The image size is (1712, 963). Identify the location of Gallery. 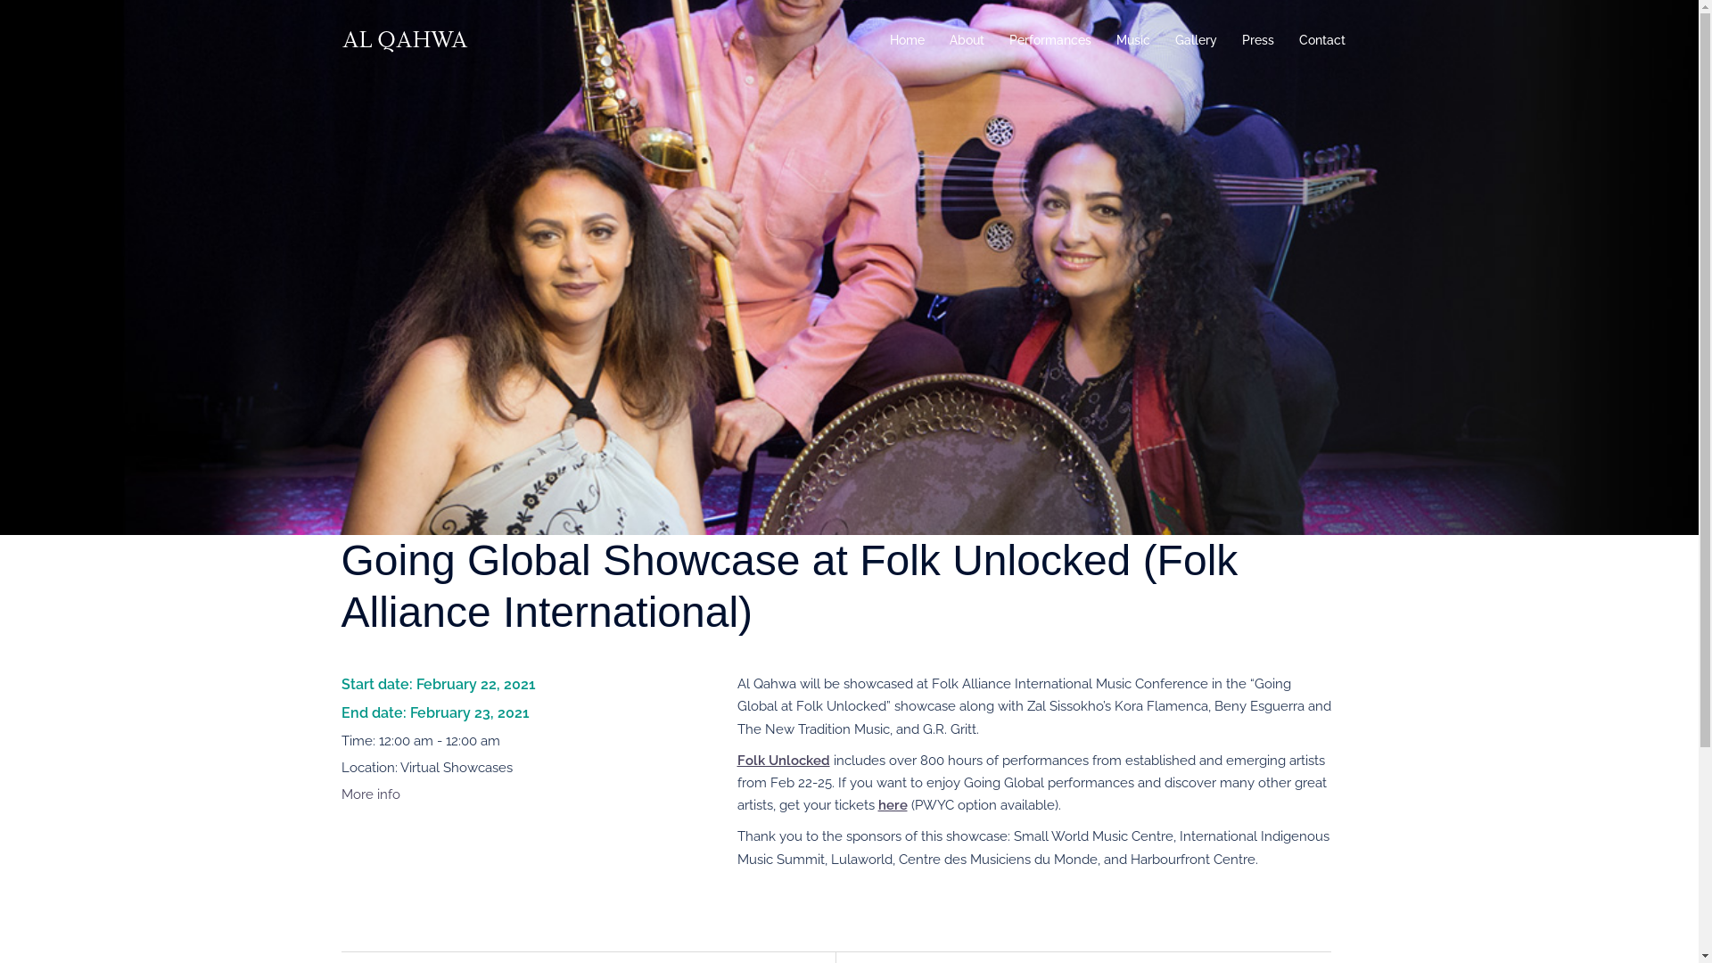
(1197, 41).